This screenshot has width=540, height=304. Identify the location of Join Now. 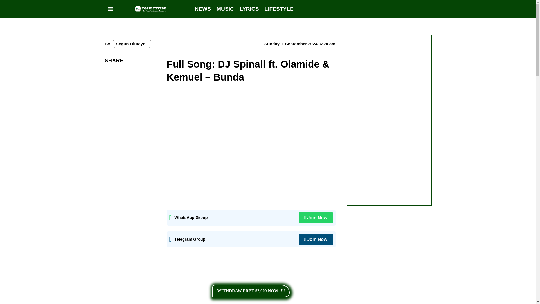
(316, 217).